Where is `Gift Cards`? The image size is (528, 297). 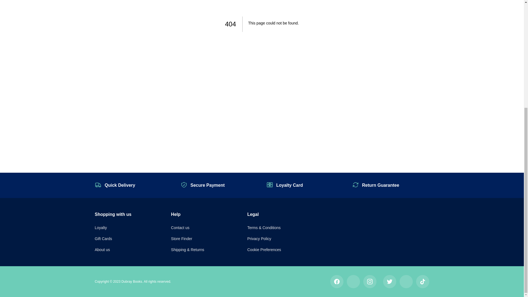
Gift Cards is located at coordinates (103, 238).